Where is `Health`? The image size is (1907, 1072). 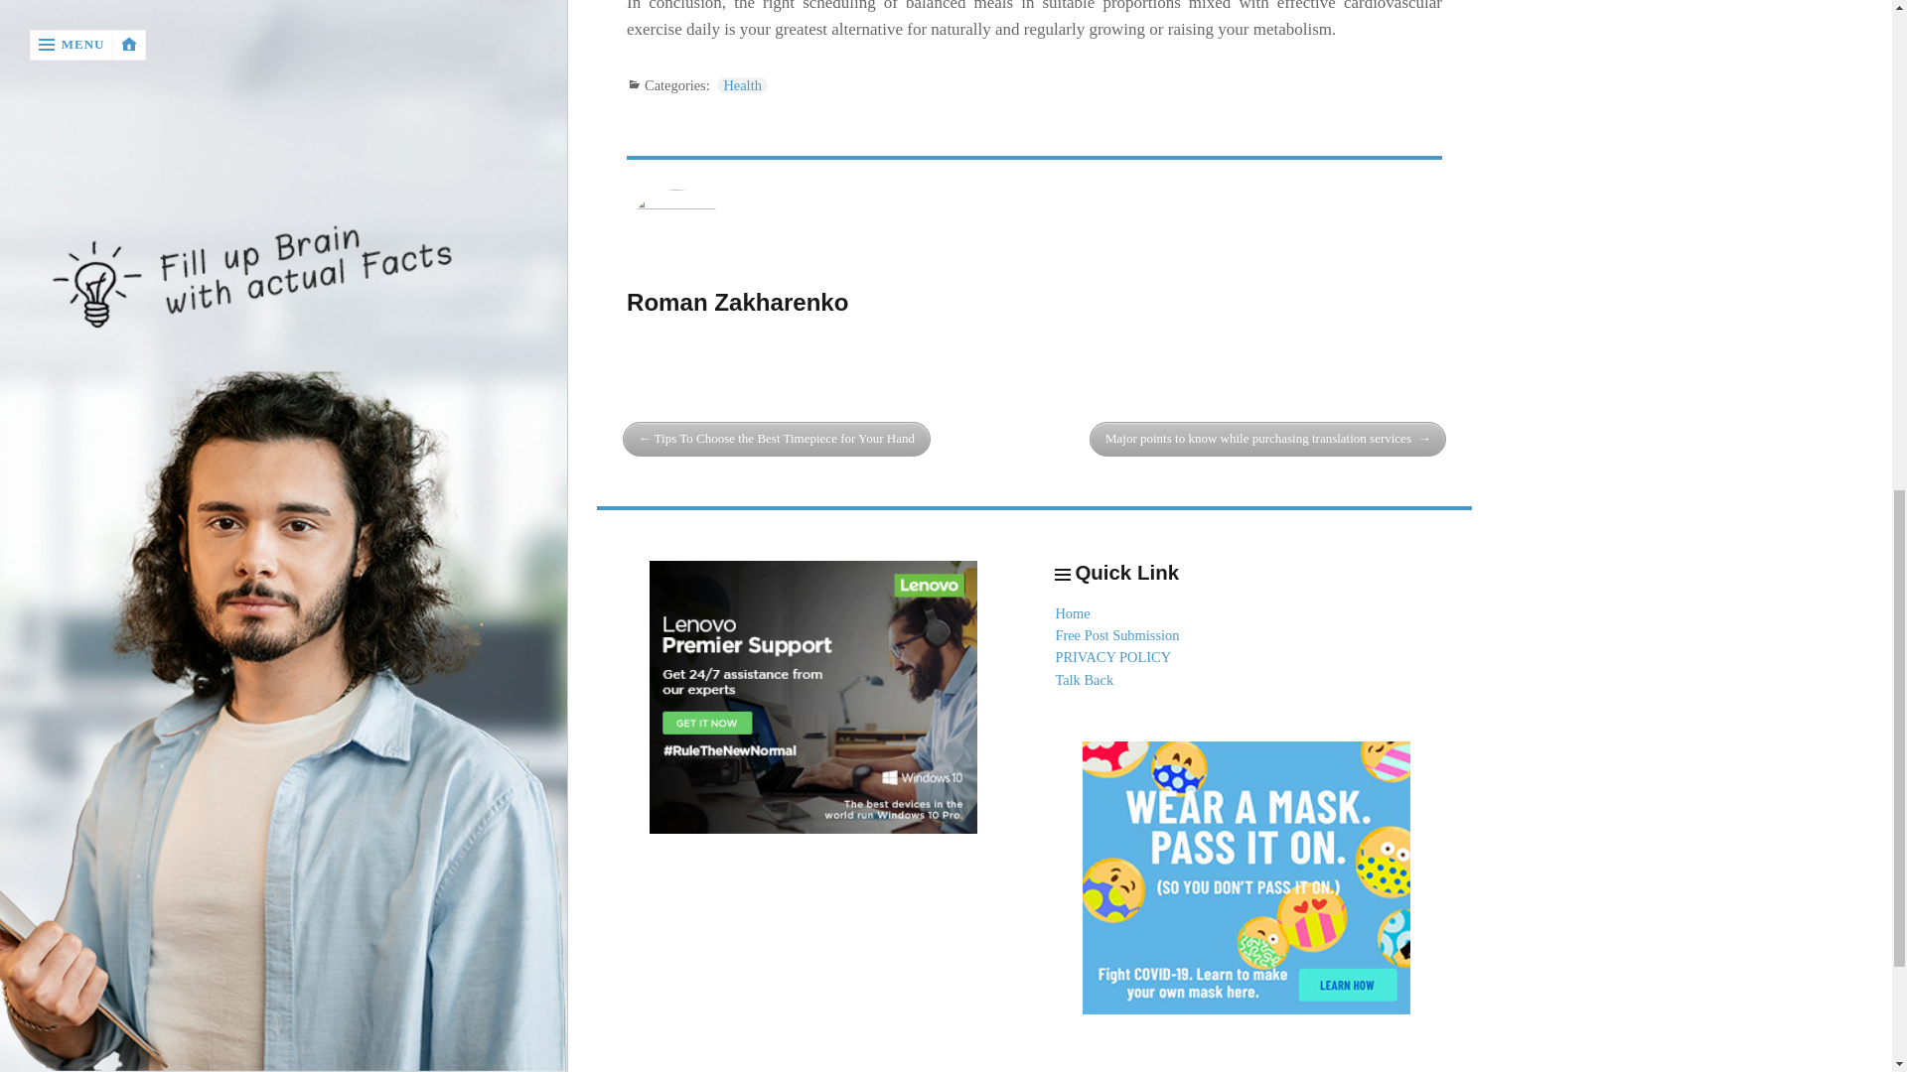
Health is located at coordinates (741, 84).